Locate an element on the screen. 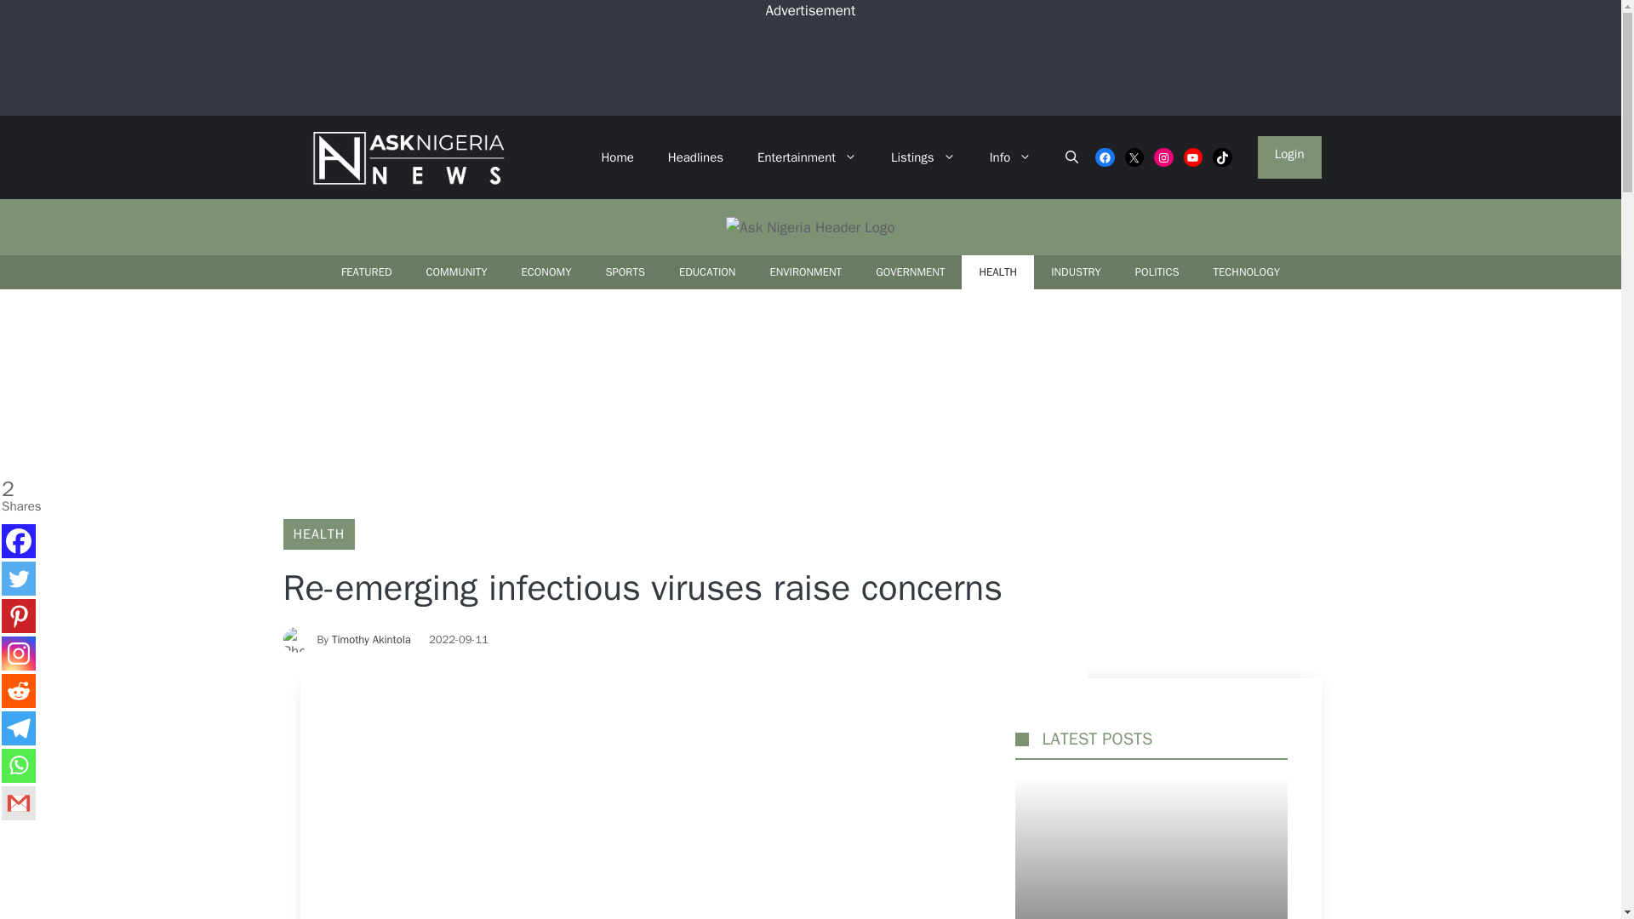 The width and height of the screenshot is (1634, 919). Home is located at coordinates (616, 157).